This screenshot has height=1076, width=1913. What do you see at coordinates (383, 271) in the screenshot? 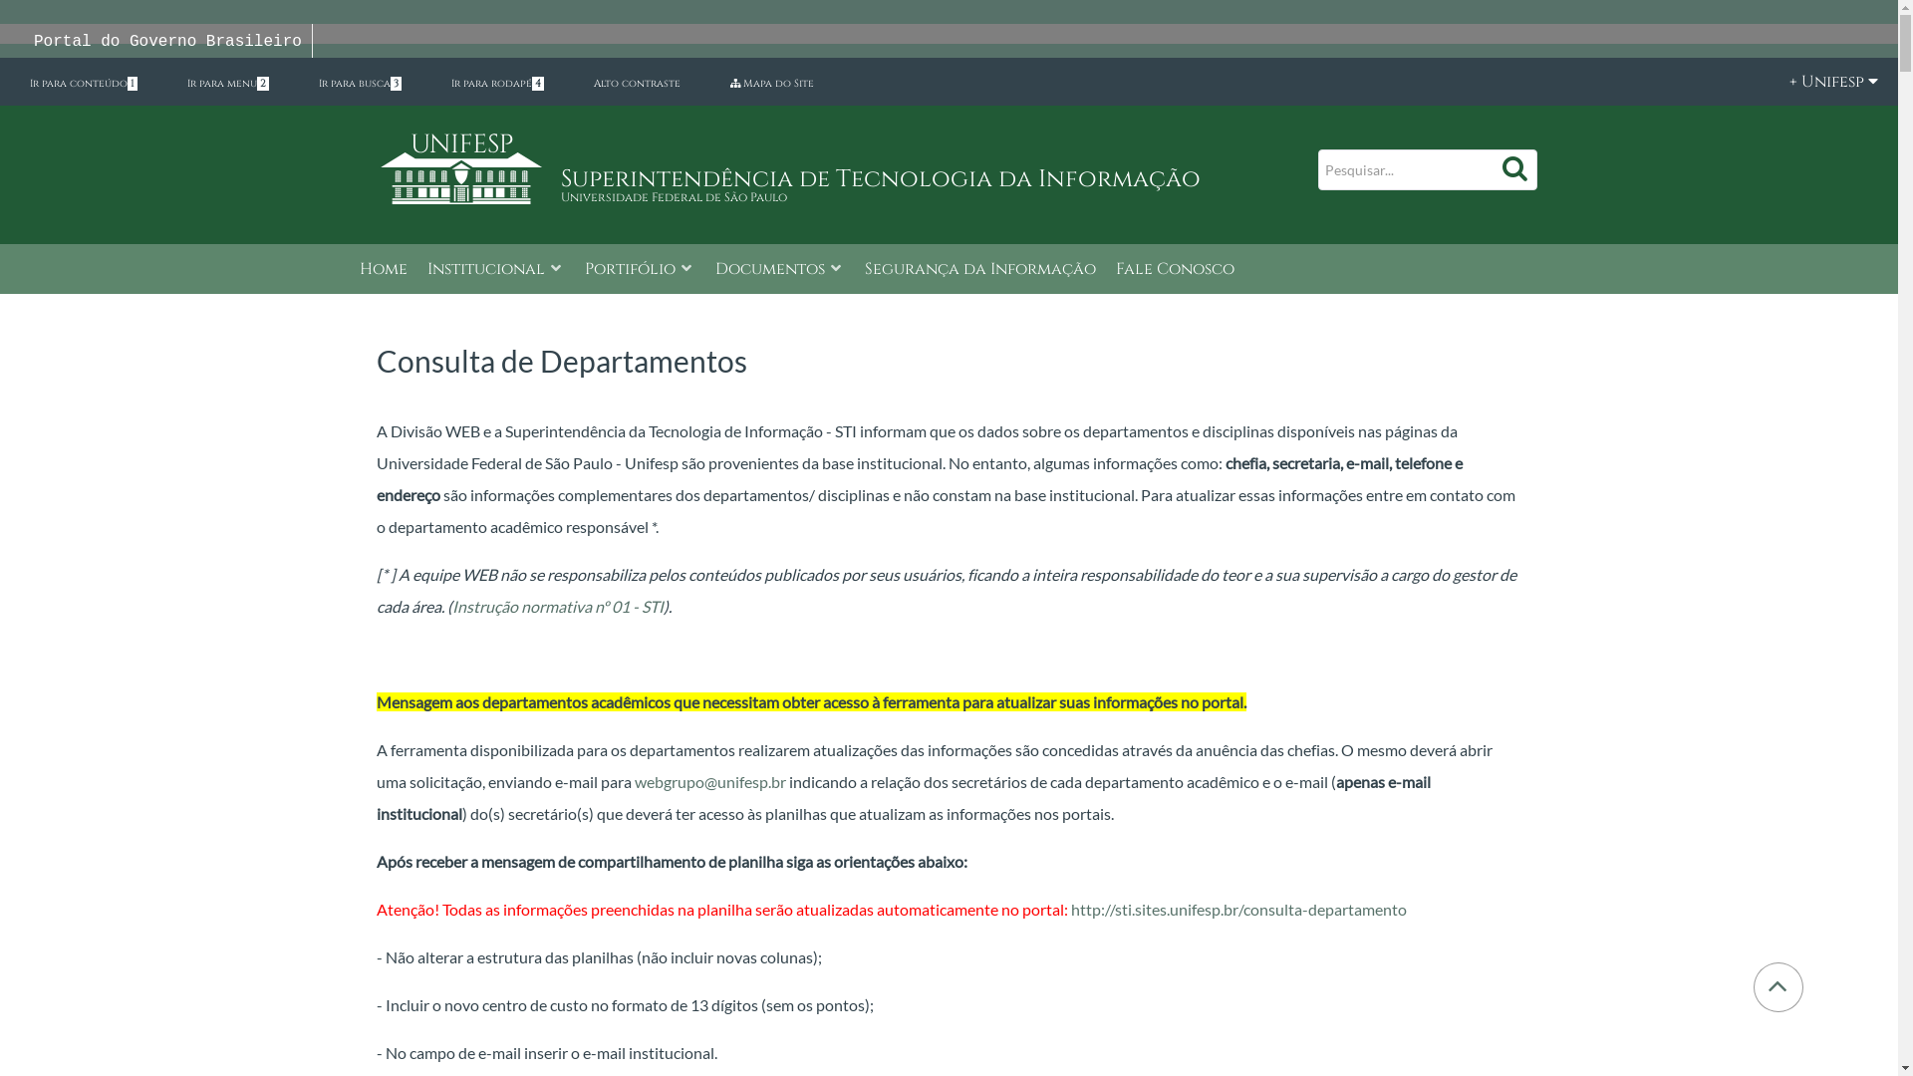
I see `Home` at bounding box center [383, 271].